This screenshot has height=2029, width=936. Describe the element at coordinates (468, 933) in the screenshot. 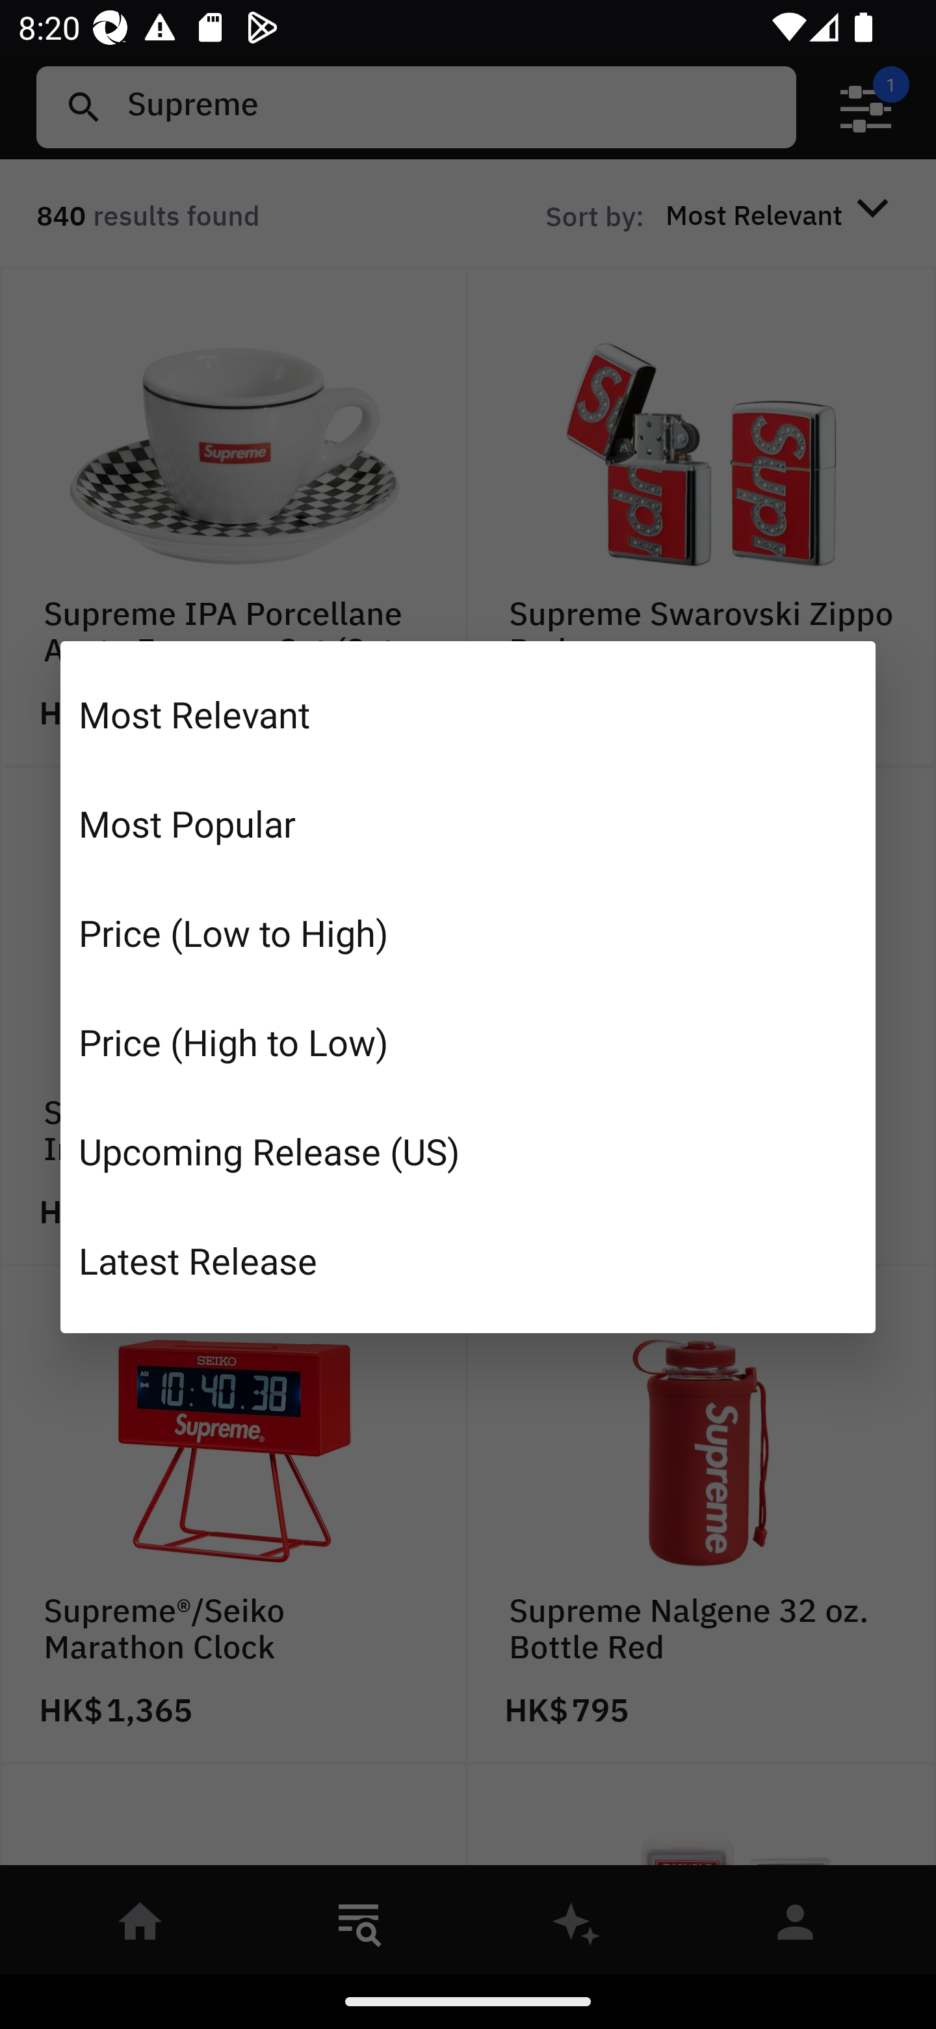

I see `Price (Low to High)` at that location.